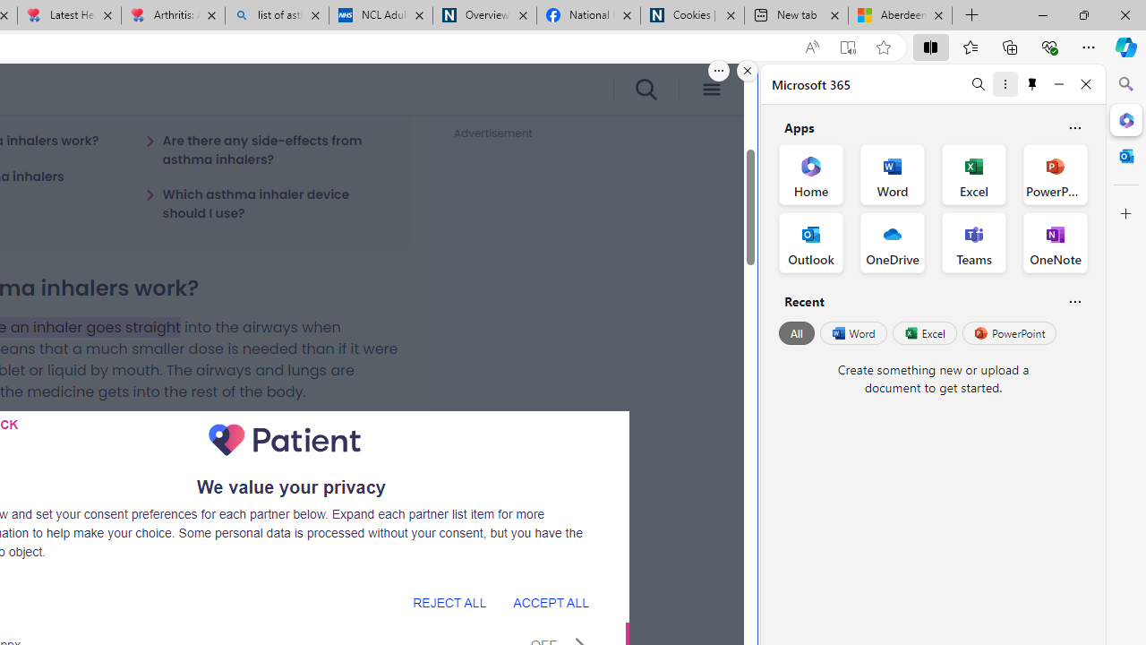 The width and height of the screenshot is (1146, 645). What do you see at coordinates (852, 333) in the screenshot?
I see `Word` at bounding box center [852, 333].